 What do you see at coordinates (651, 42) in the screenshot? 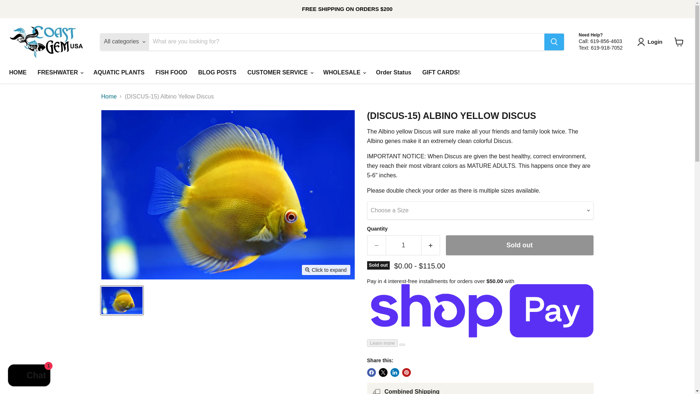
I see `Login` at bounding box center [651, 42].